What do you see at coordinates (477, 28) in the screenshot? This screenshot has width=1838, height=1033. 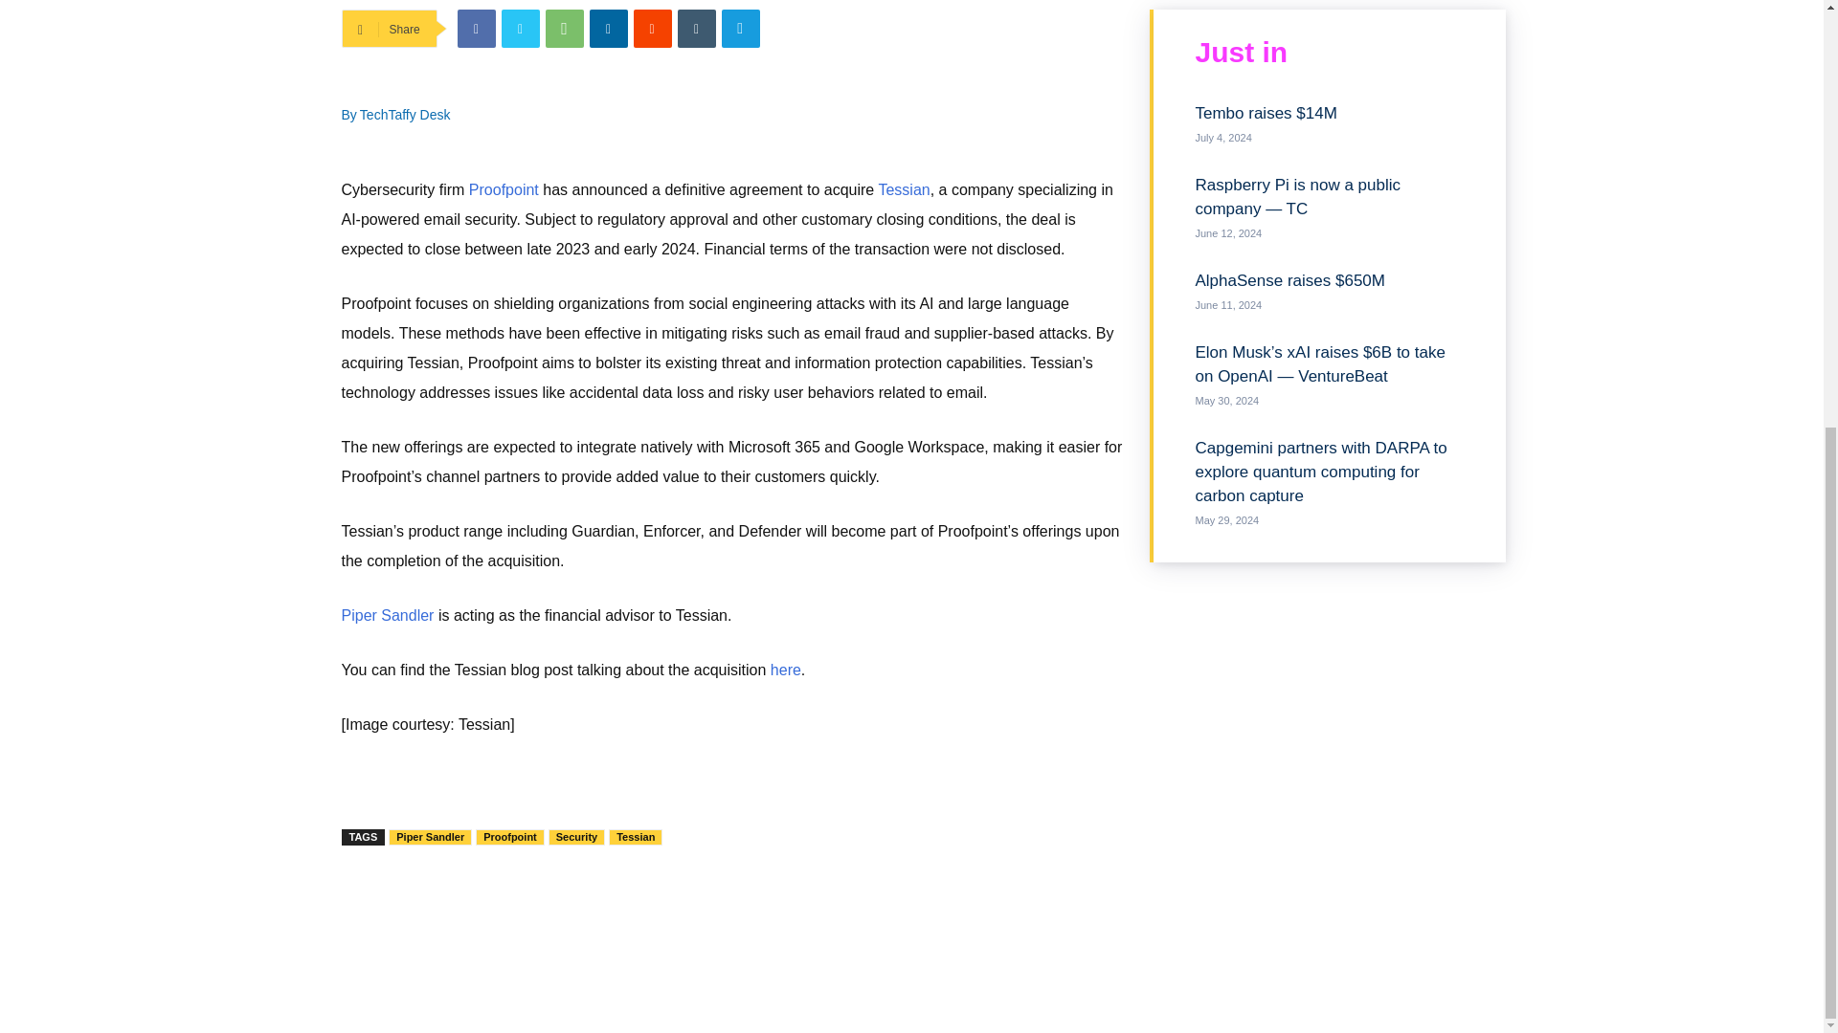 I see `Facebook` at bounding box center [477, 28].